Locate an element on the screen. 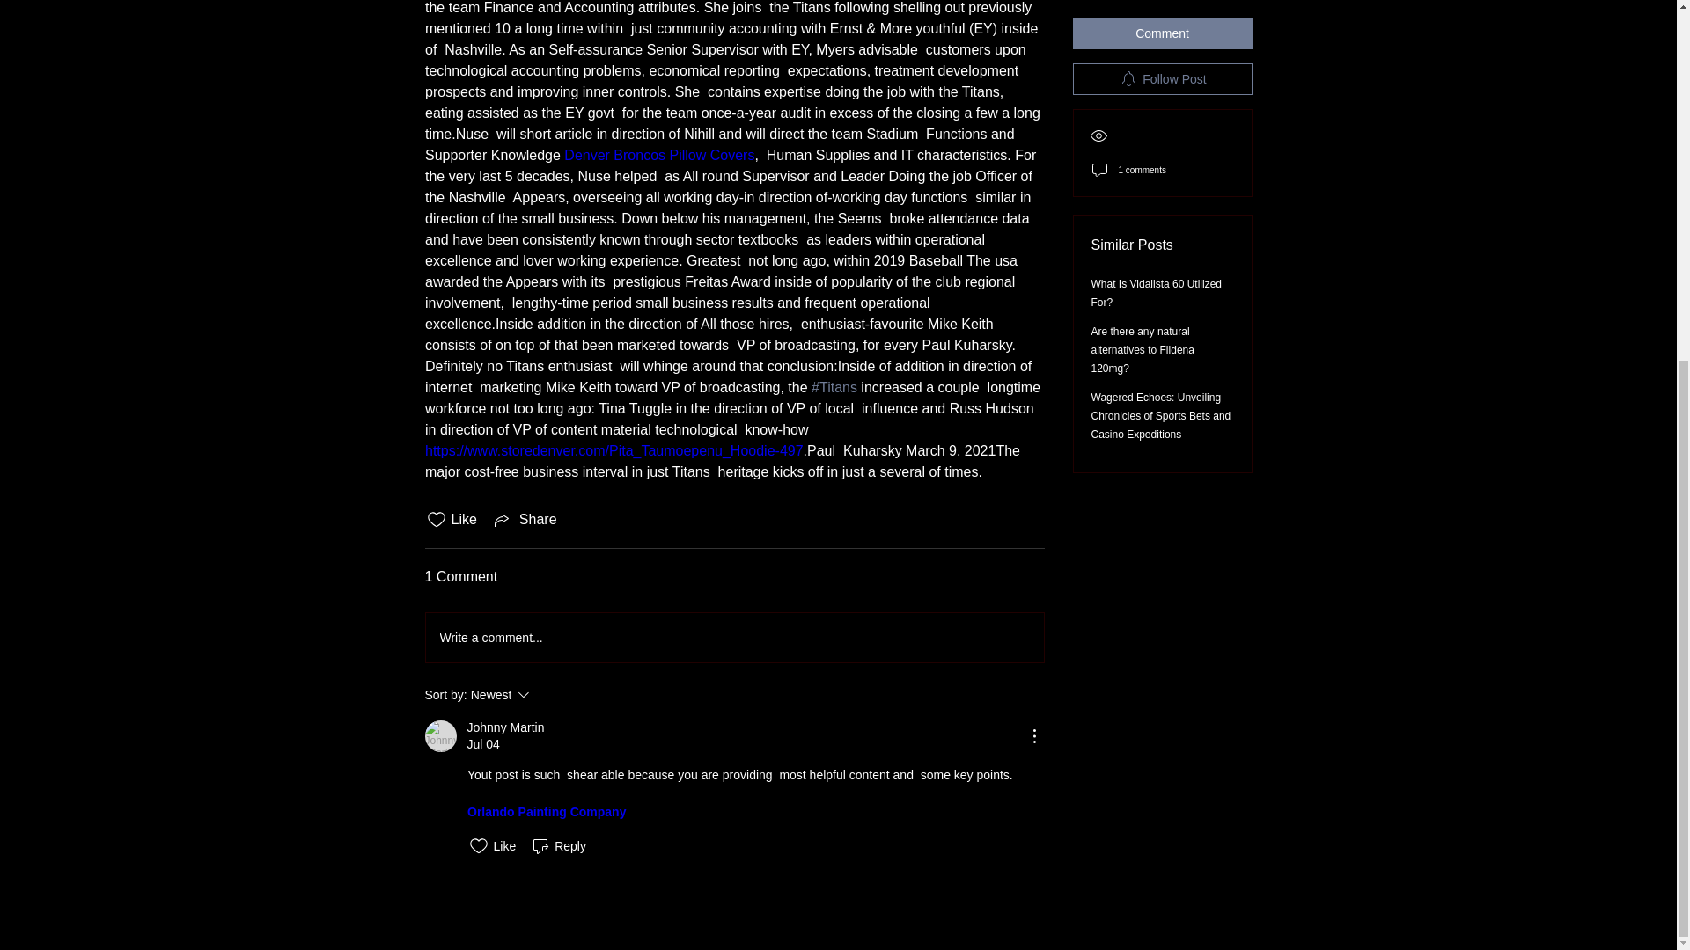  Write a comment... is located at coordinates (734, 637).